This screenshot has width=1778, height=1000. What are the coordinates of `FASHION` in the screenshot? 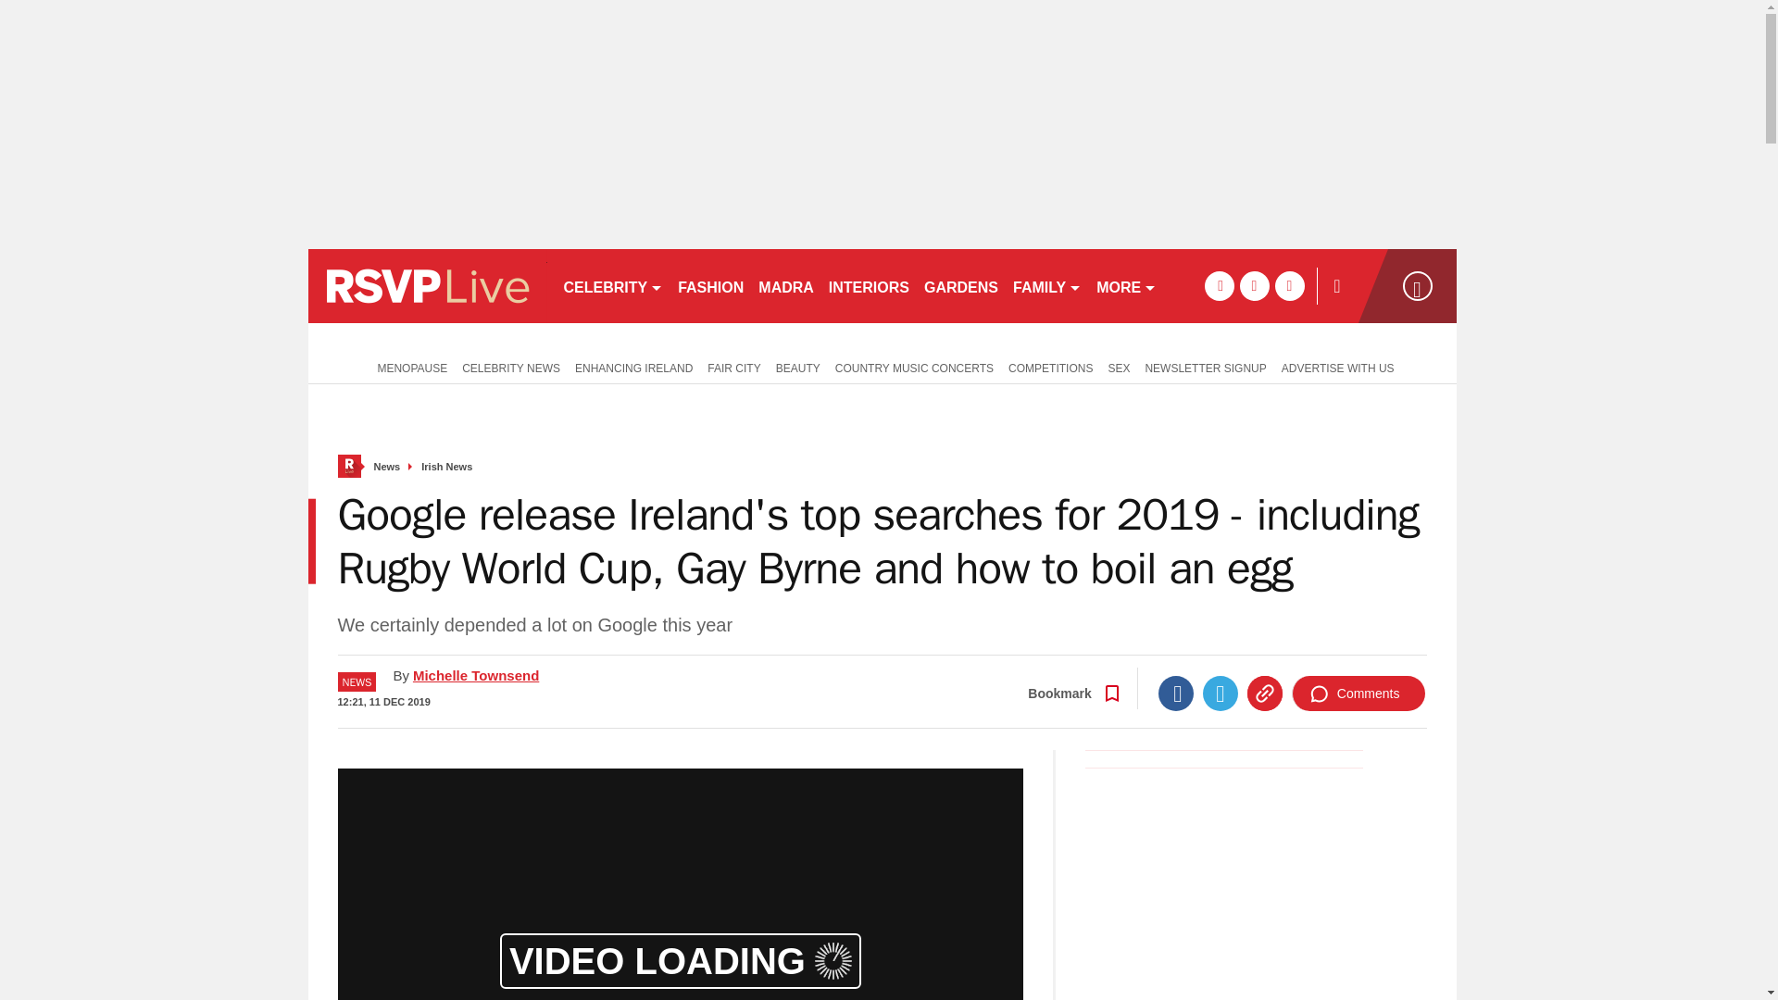 It's located at (709, 285).